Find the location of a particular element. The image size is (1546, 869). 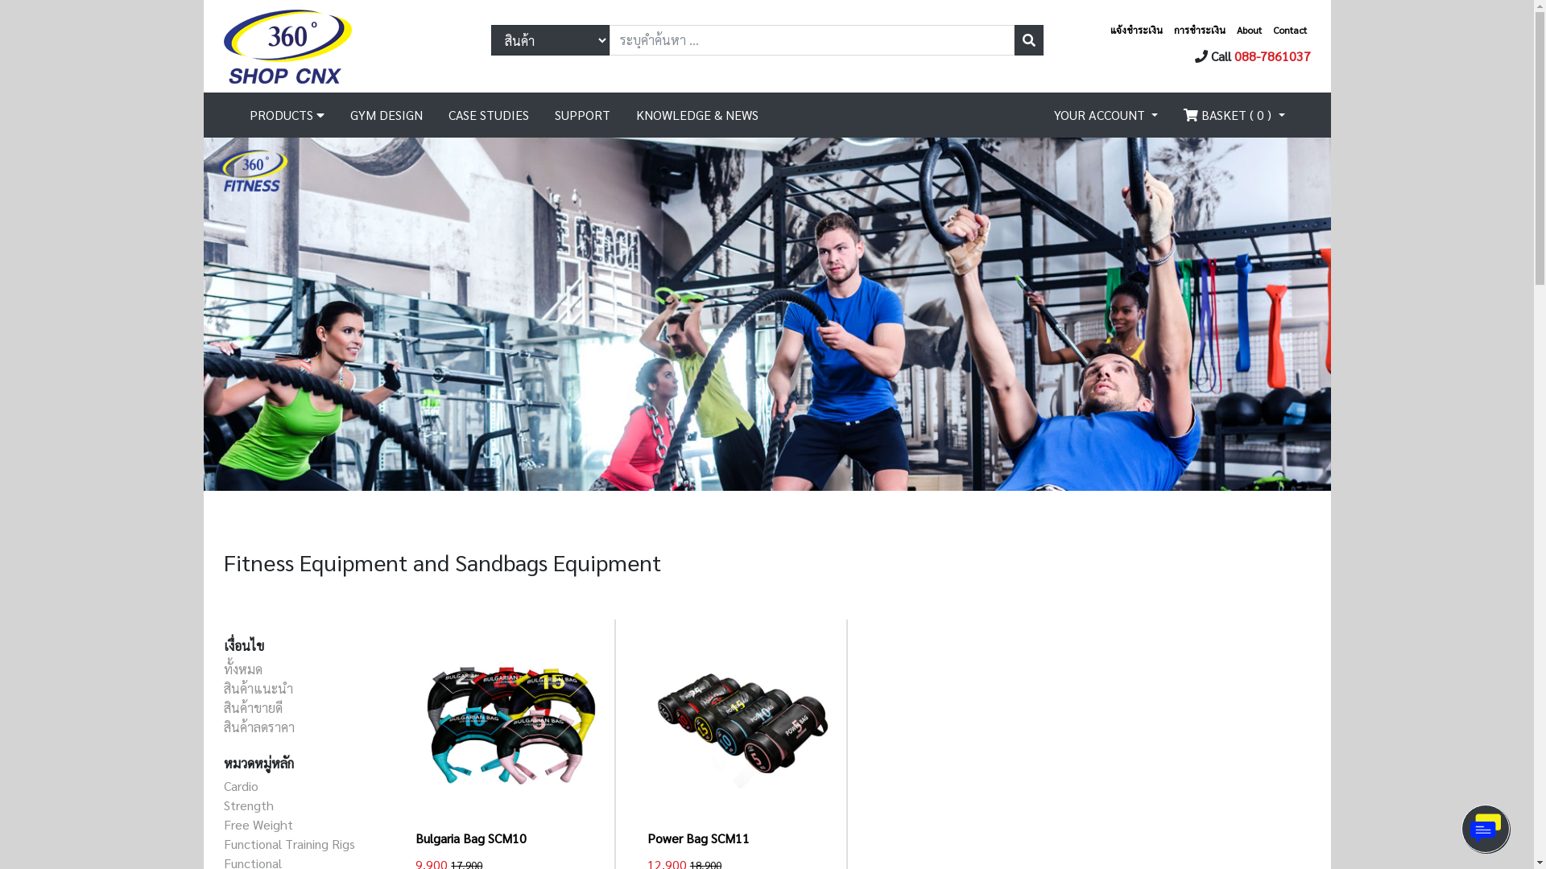

GYM DESIGN is located at coordinates (386, 115).